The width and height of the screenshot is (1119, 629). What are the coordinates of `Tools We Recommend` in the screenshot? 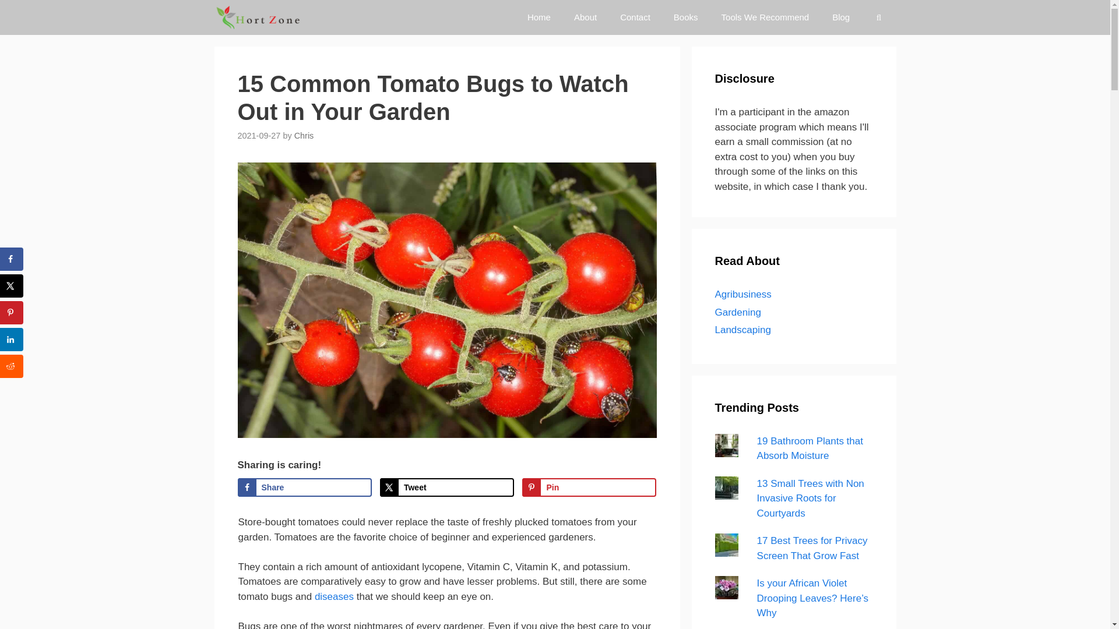 It's located at (765, 17).